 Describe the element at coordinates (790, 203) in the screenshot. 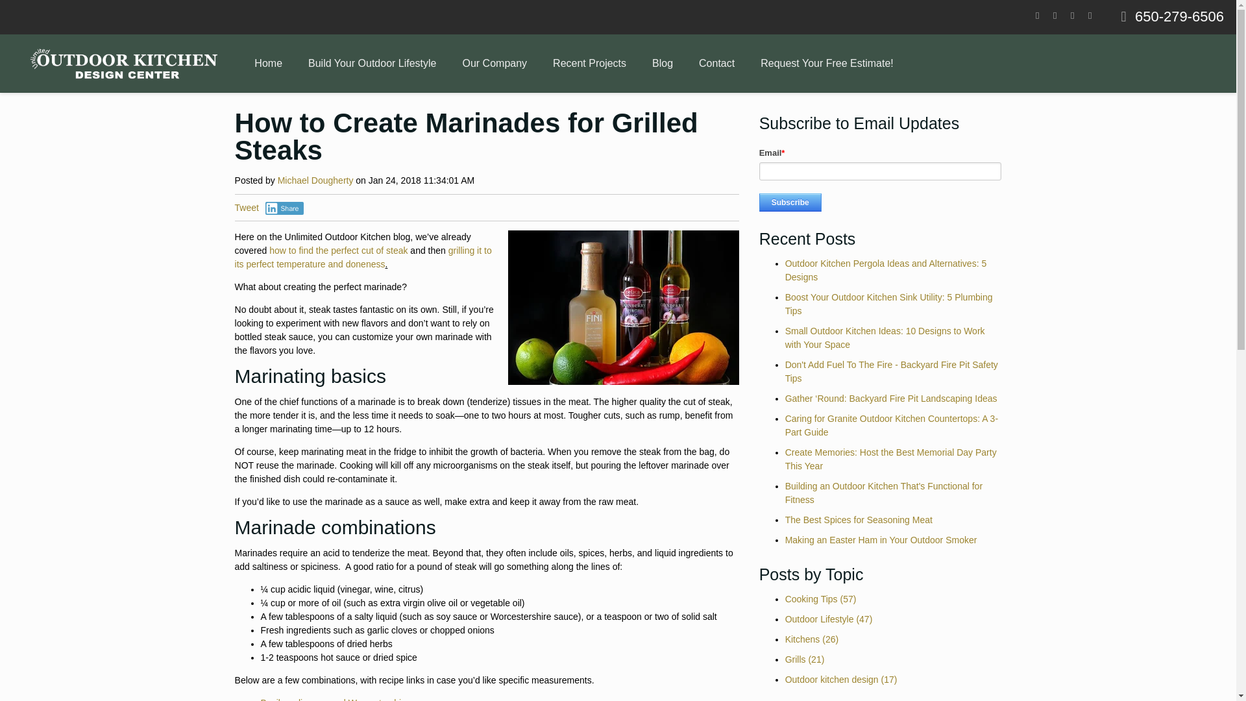

I see `Subscribe` at that location.